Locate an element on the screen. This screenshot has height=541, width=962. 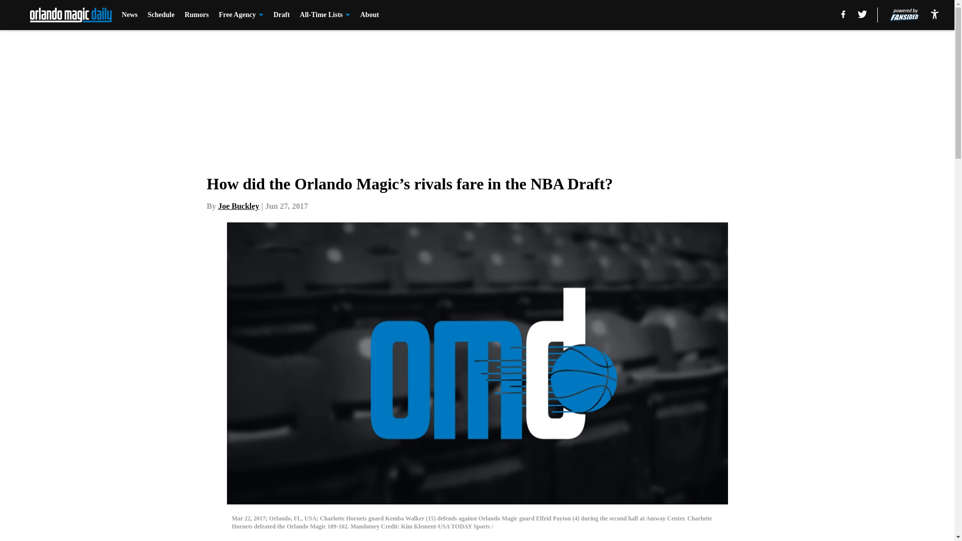
Joe Buckley is located at coordinates (238, 206).